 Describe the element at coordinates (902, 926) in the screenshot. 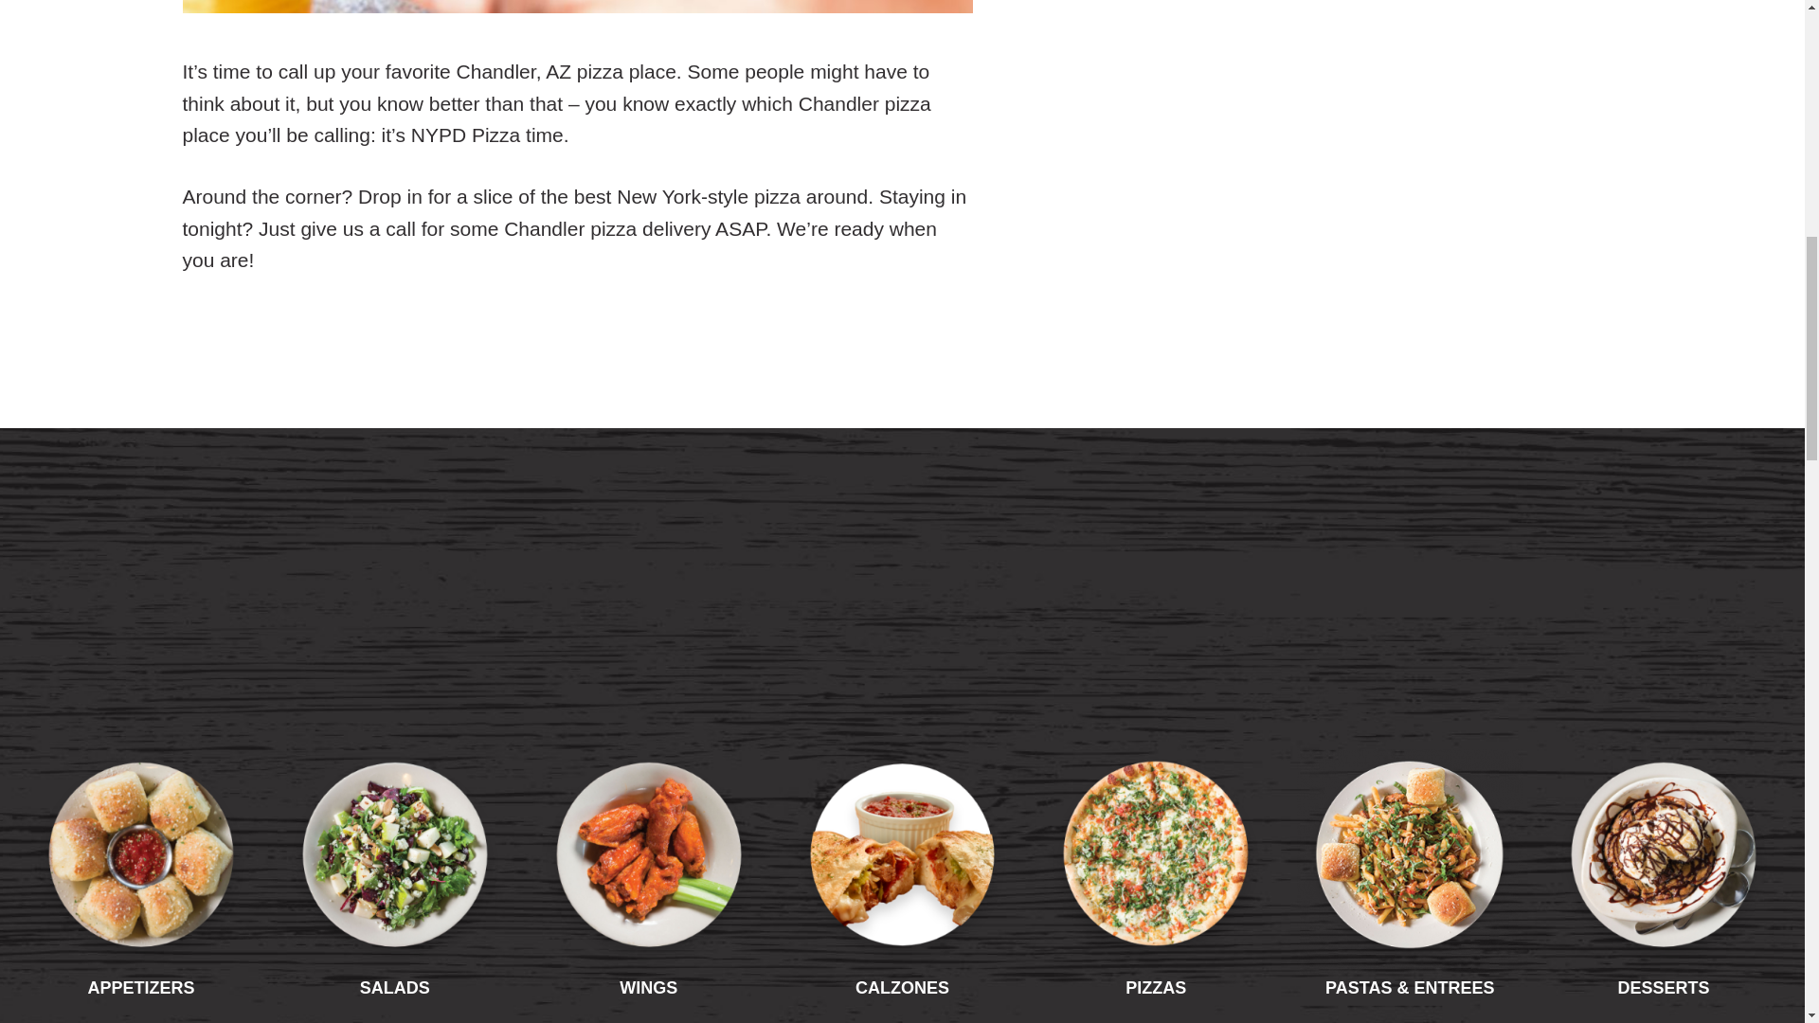

I see `CALZONES` at that location.